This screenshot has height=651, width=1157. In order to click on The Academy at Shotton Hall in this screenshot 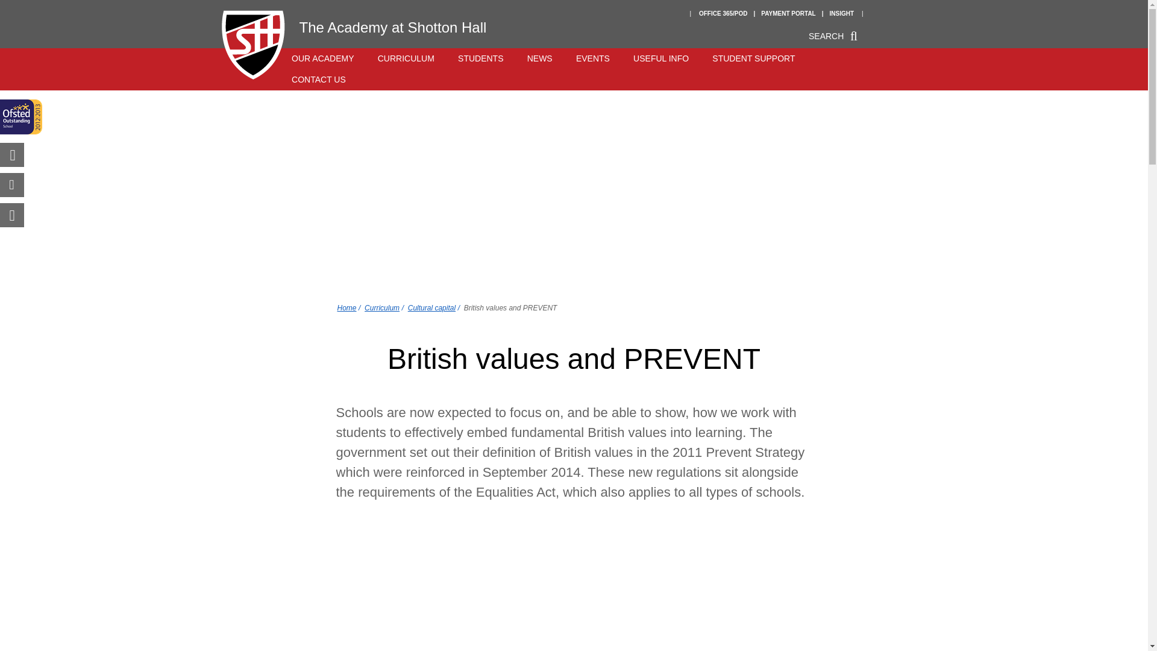, I will do `click(385, 27)`.